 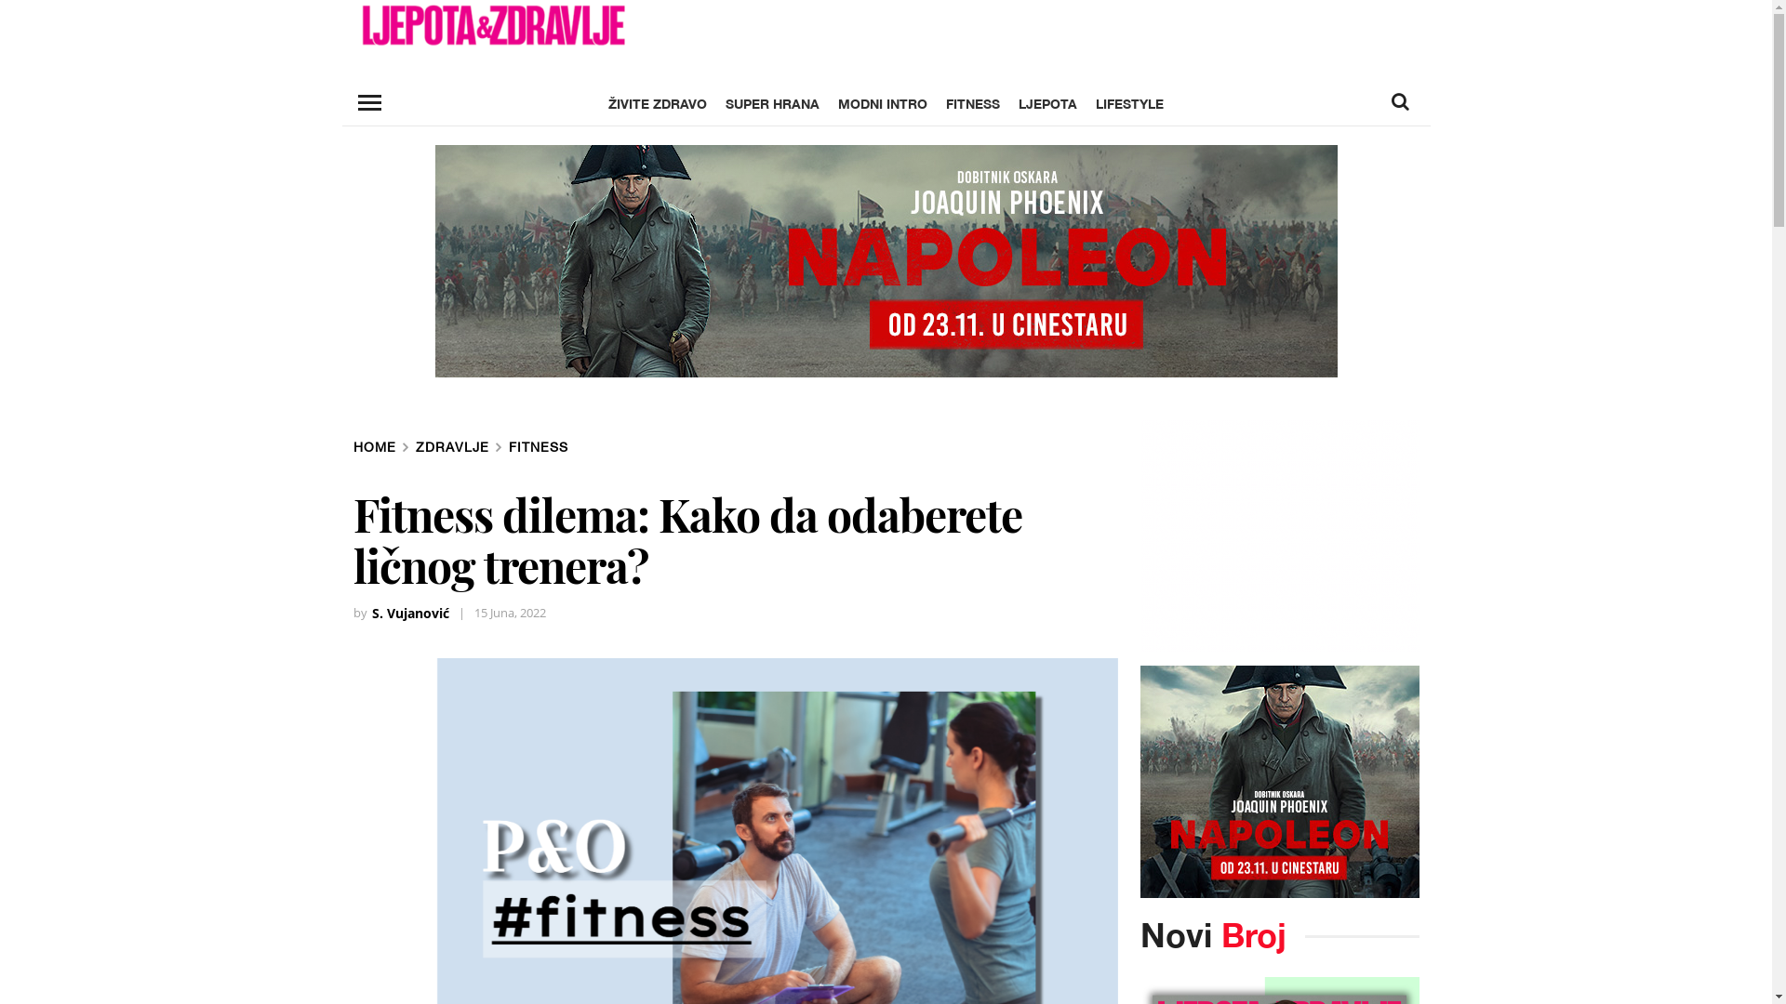 What do you see at coordinates (772, 104) in the screenshot?
I see `SUPER HRANA` at bounding box center [772, 104].